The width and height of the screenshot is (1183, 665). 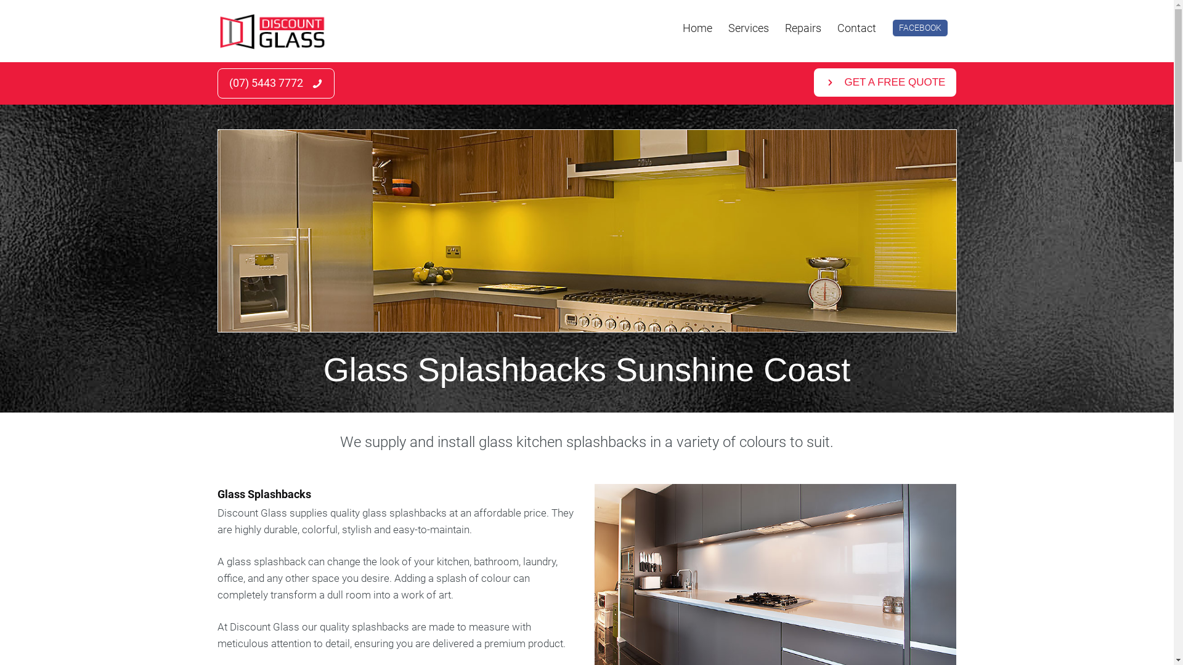 What do you see at coordinates (272, 31) in the screenshot?
I see `Discount Glass Sunshine Coast` at bounding box center [272, 31].